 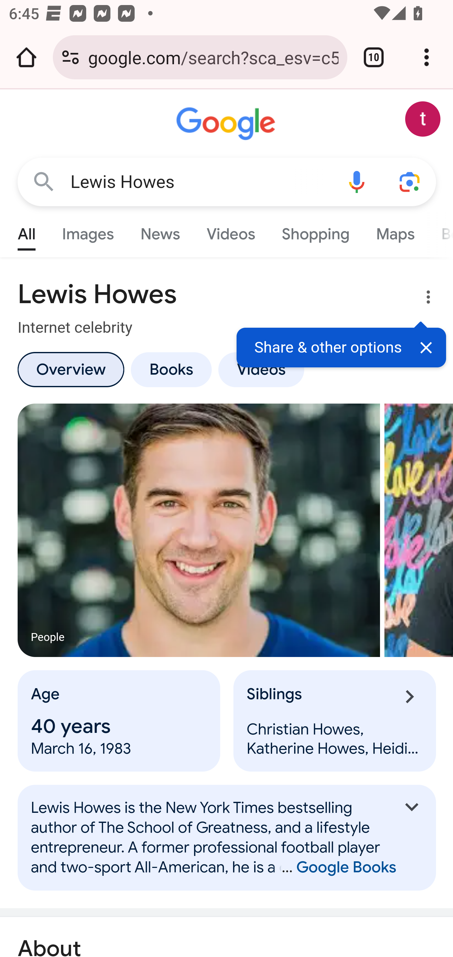 I want to click on Videos, so click(x=231, y=231).